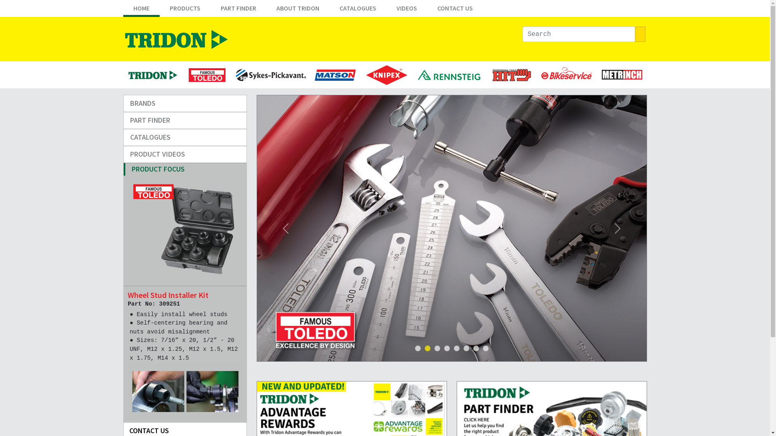 Image resolution: width=776 pixels, height=436 pixels. What do you see at coordinates (185, 138) in the screenshot?
I see `CATALOGUES` at bounding box center [185, 138].